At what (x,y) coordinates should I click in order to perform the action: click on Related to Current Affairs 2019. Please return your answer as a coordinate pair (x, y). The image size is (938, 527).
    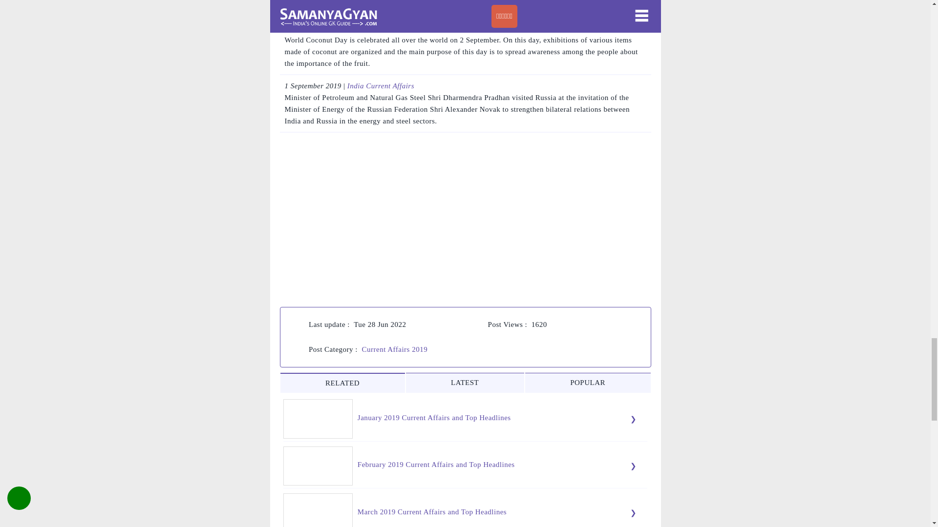
    Looking at the image, I should click on (343, 383).